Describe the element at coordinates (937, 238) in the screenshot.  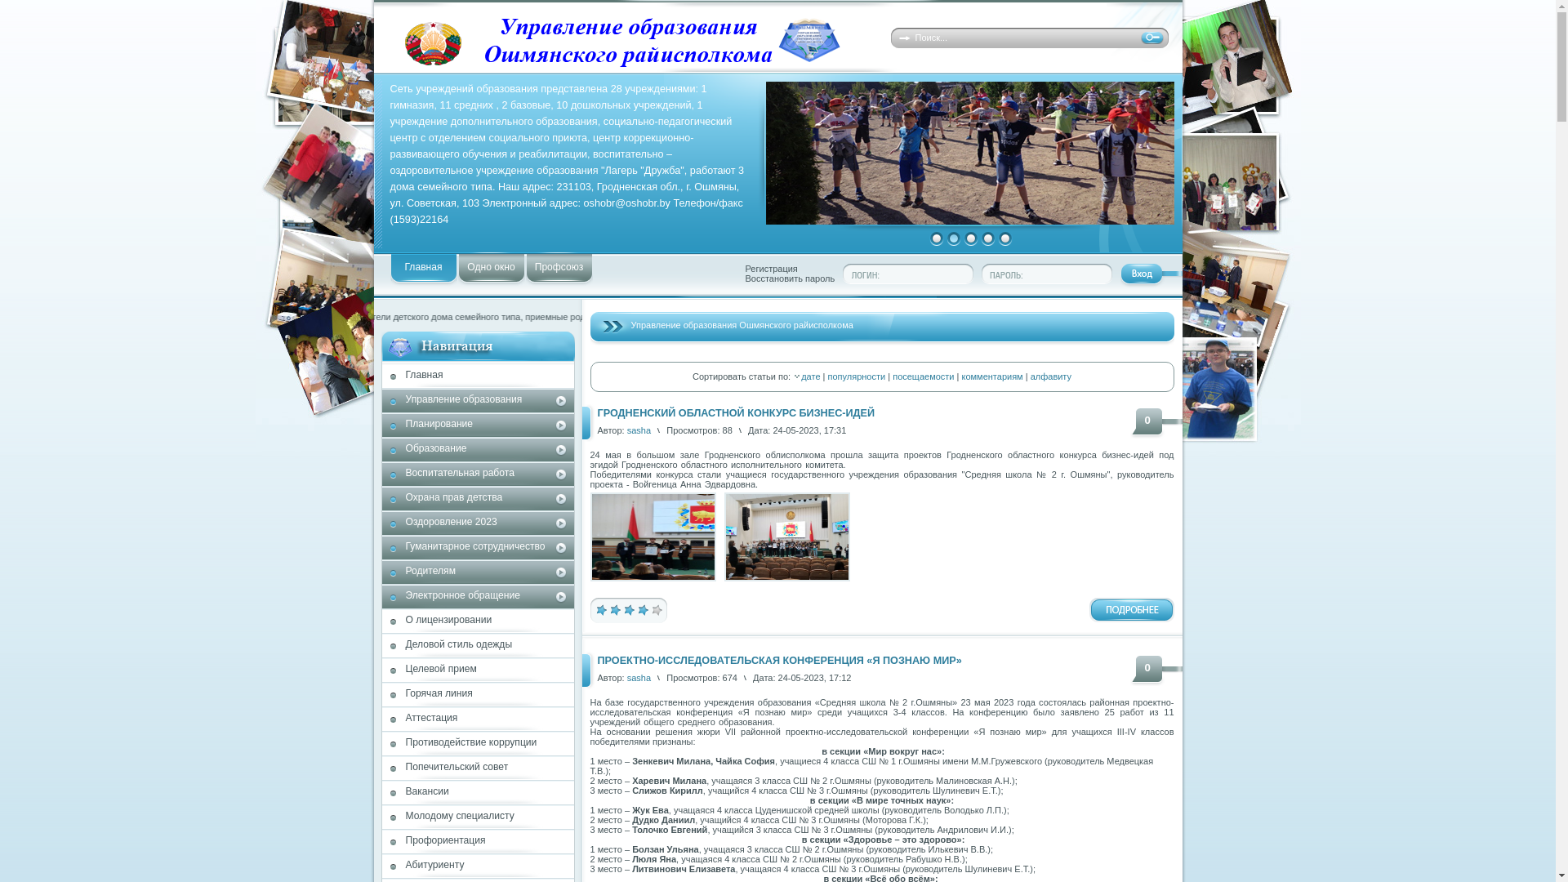
I see `1` at that location.